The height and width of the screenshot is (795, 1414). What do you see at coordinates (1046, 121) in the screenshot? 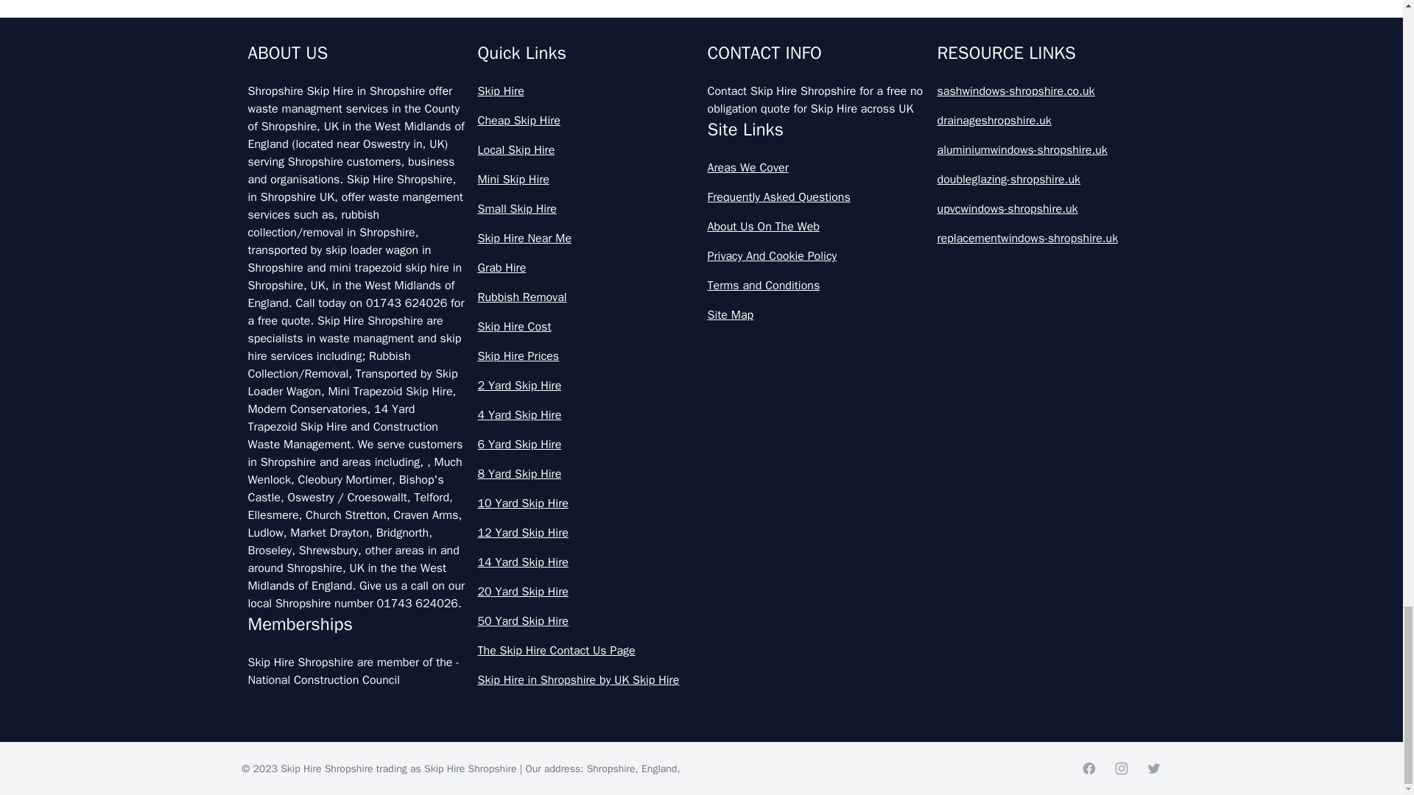
I see `drainageshropshire.uk` at bounding box center [1046, 121].